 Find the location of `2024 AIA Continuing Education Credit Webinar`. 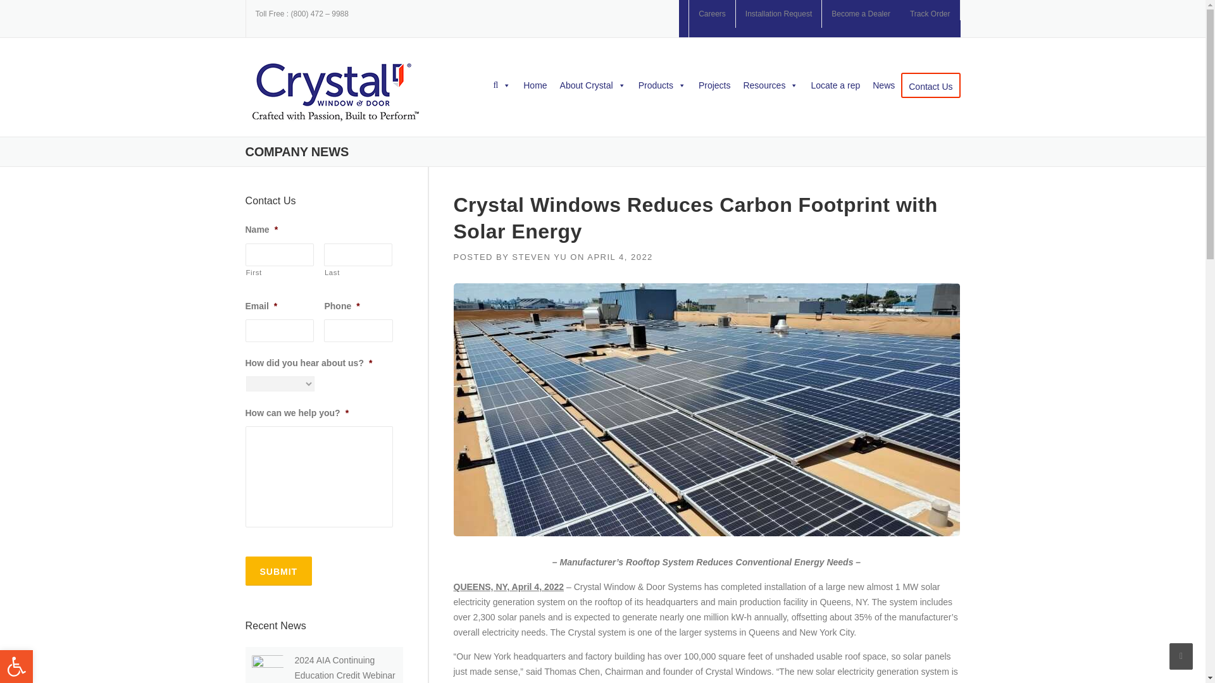

2024 AIA Continuing Education Credit Webinar is located at coordinates (346, 667).